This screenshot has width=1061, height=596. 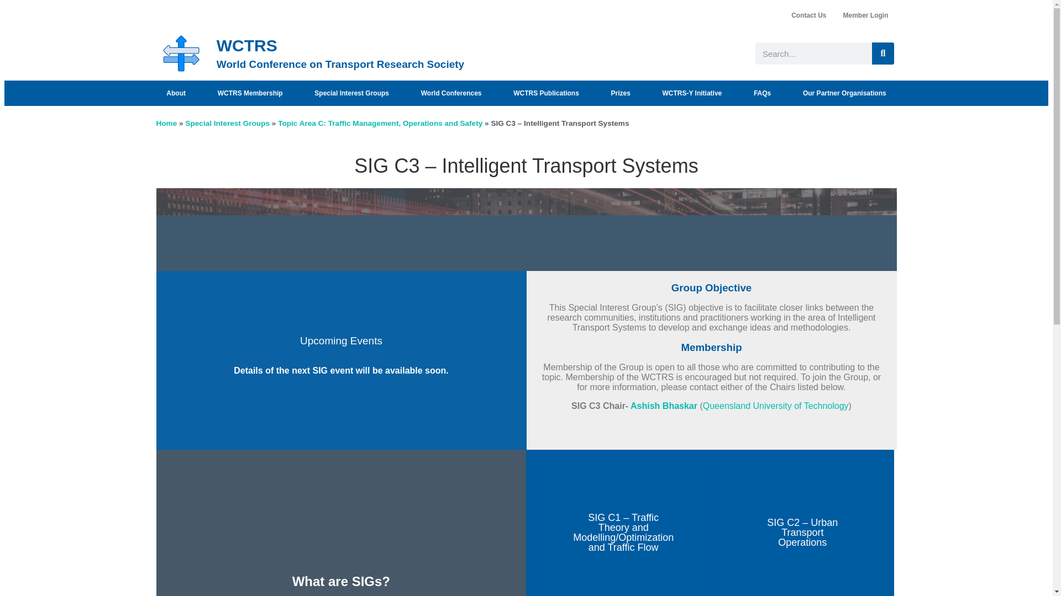 I want to click on About, so click(x=176, y=93).